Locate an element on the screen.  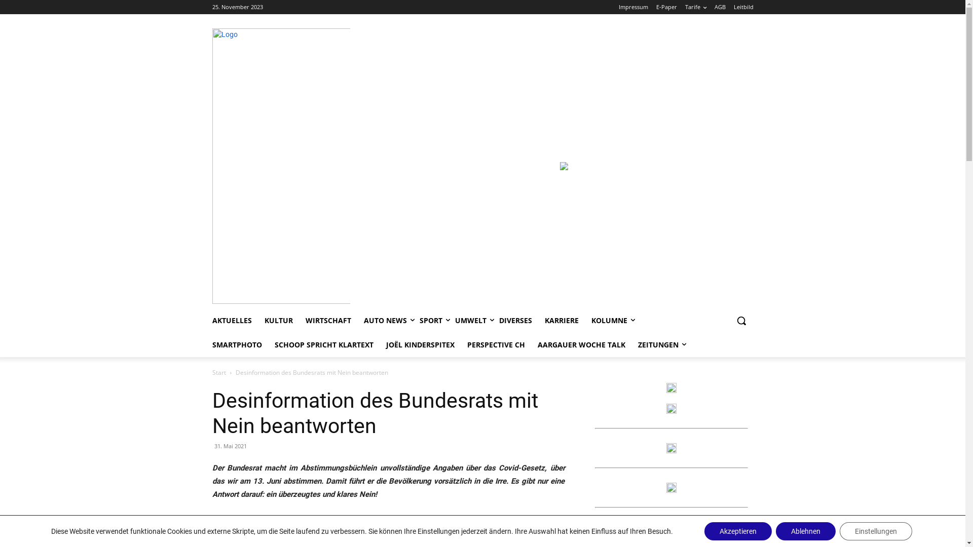
KULTUR is located at coordinates (279, 321).